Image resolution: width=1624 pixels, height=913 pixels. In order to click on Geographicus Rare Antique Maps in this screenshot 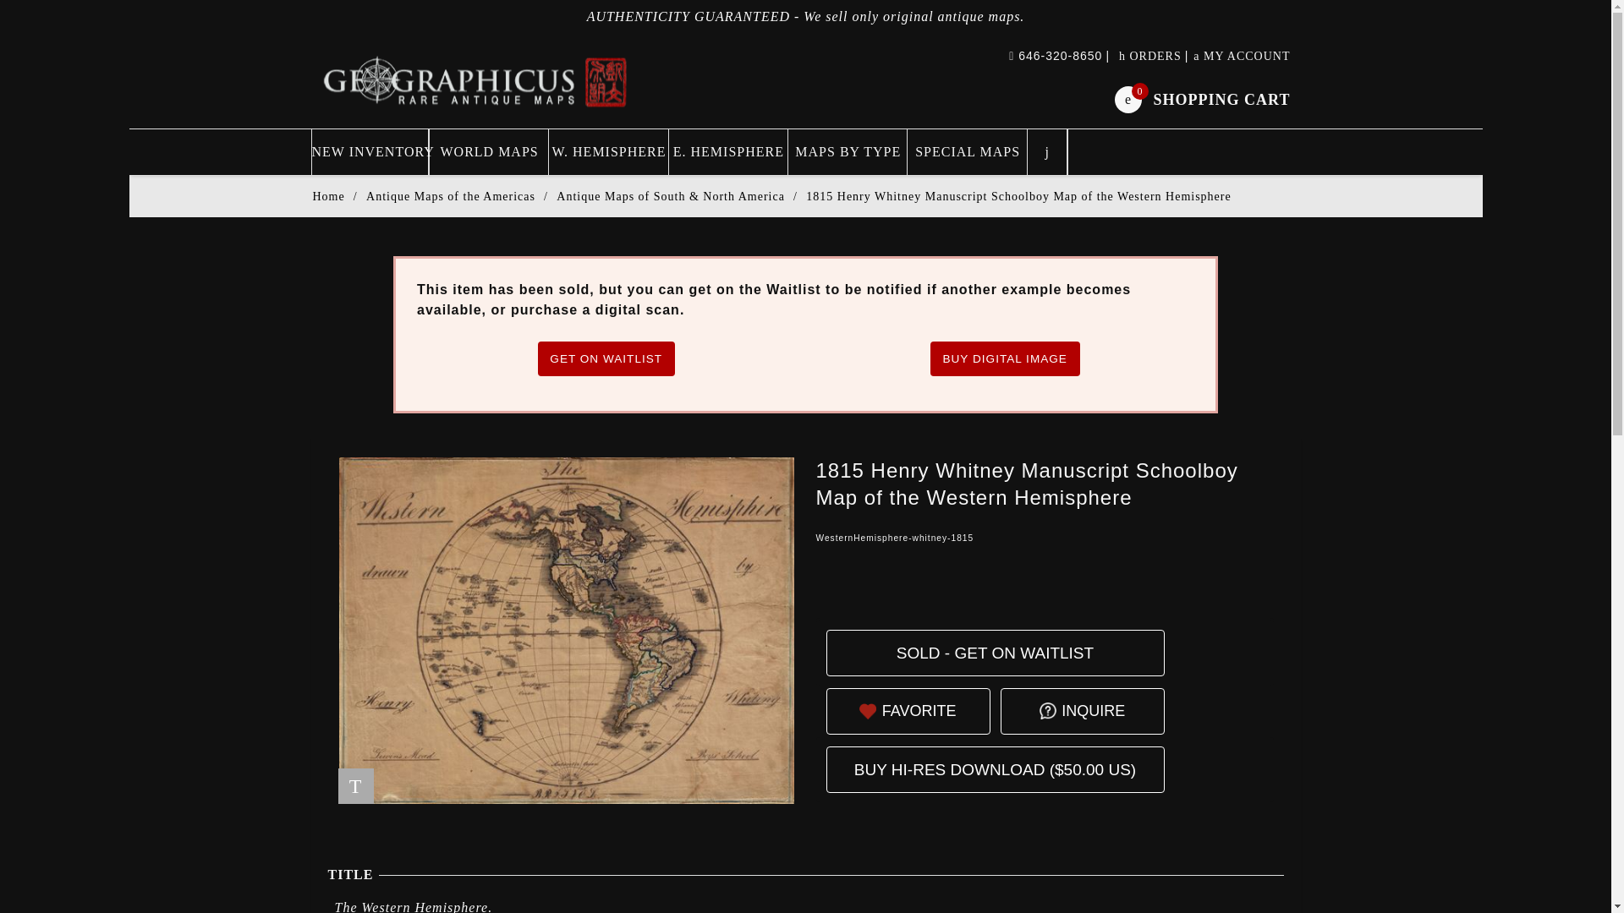, I will do `click(476, 80)`.